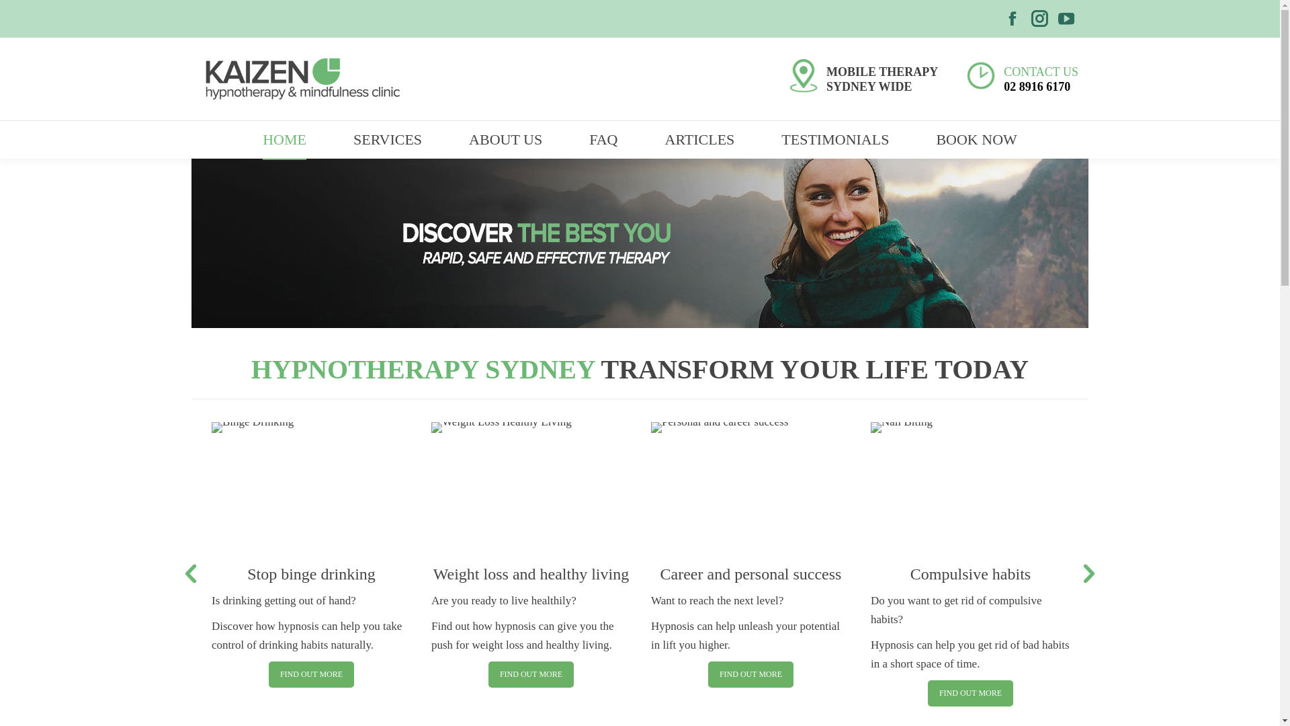 This screenshot has width=1290, height=726. What do you see at coordinates (312, 675) in the screenshot?
I see `FIND OUT MORE` at bounding box center [312, 675].